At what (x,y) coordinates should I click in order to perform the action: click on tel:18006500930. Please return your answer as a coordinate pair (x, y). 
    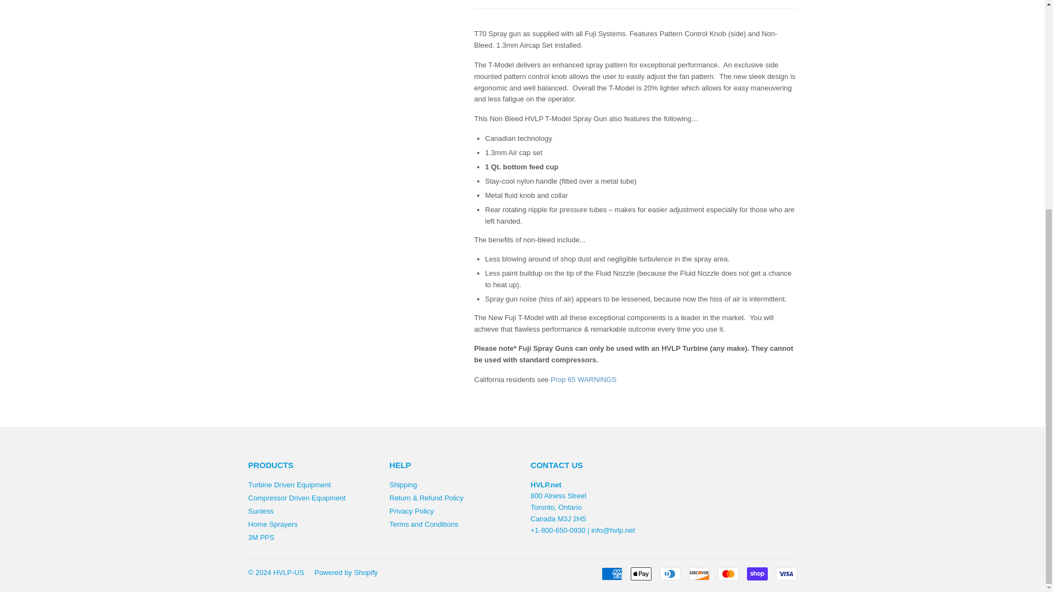
    Looking at the image, I should click on (558, 531).